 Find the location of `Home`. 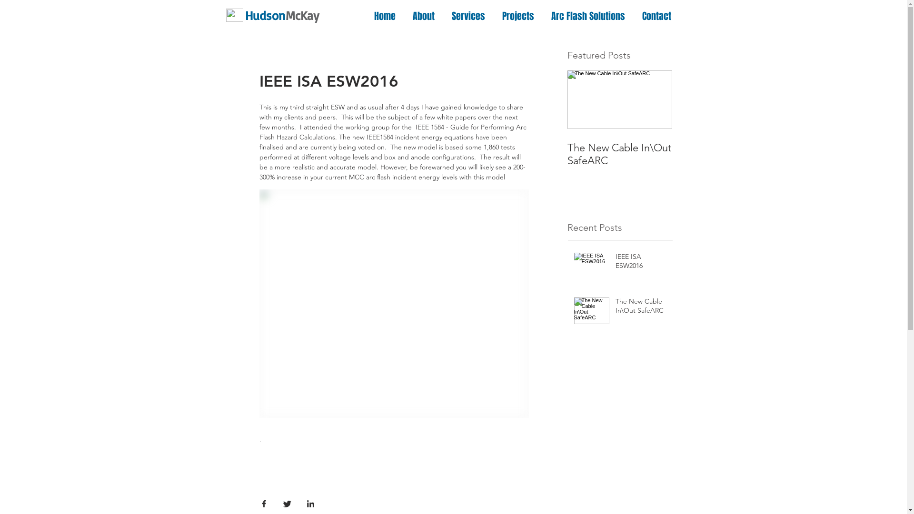

Home is located at coordinates (386, 16).